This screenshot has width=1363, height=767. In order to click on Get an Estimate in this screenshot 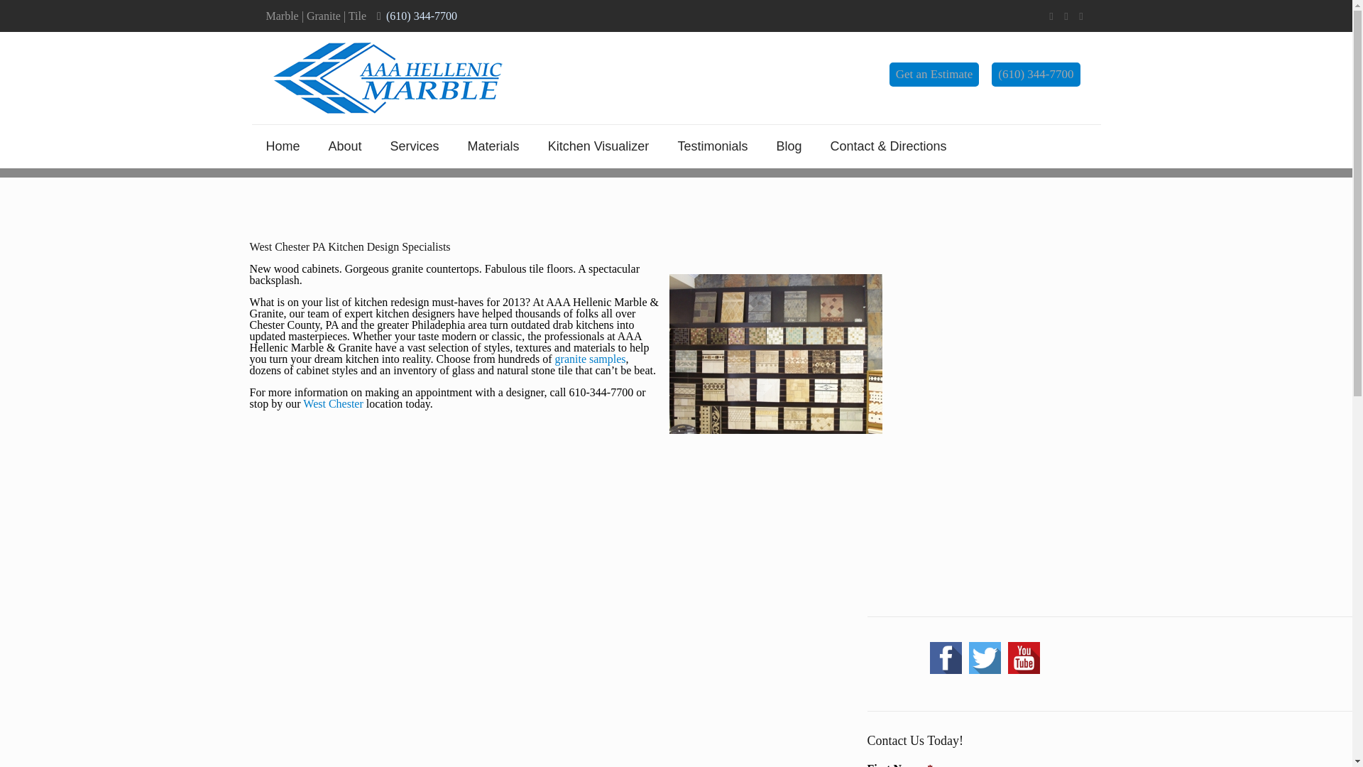, I will do `click(934, 74)`.